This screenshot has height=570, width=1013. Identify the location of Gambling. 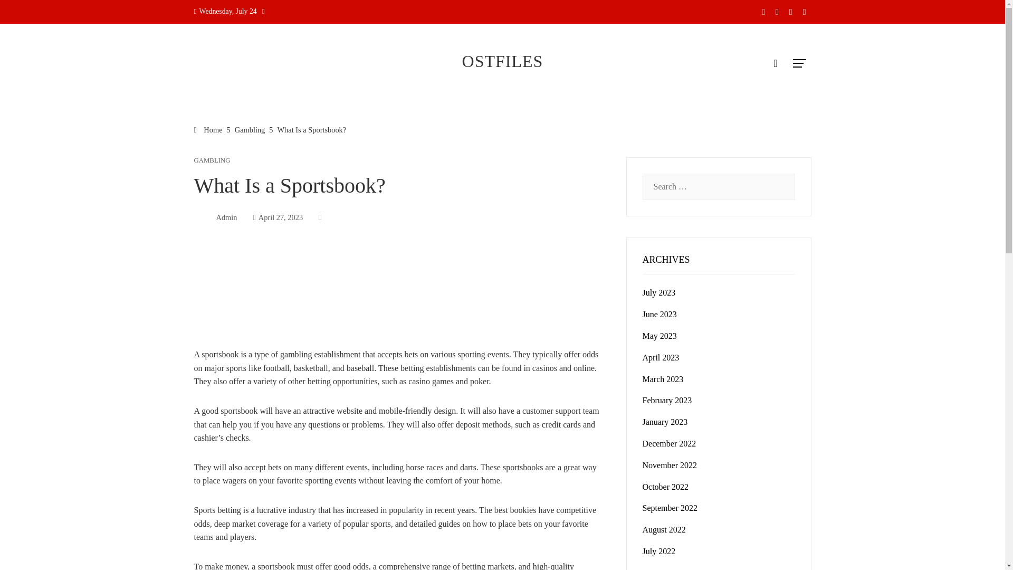
(250, 129).